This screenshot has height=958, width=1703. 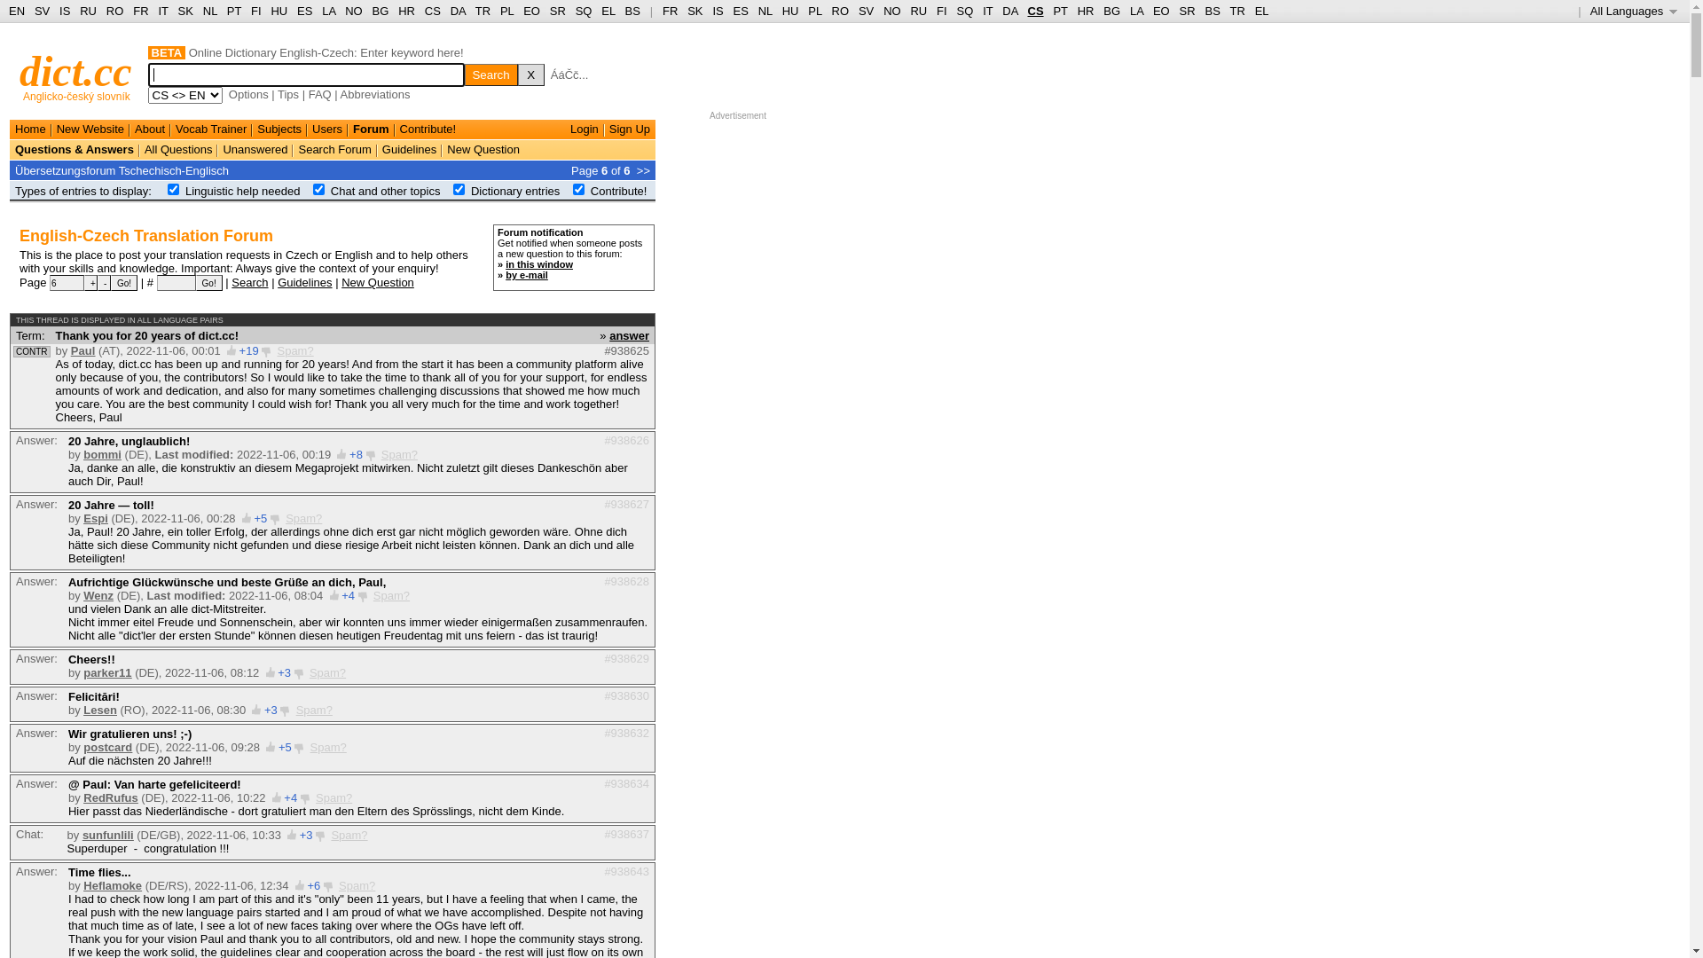 I want to click on PT, so click(x=234, y=11).